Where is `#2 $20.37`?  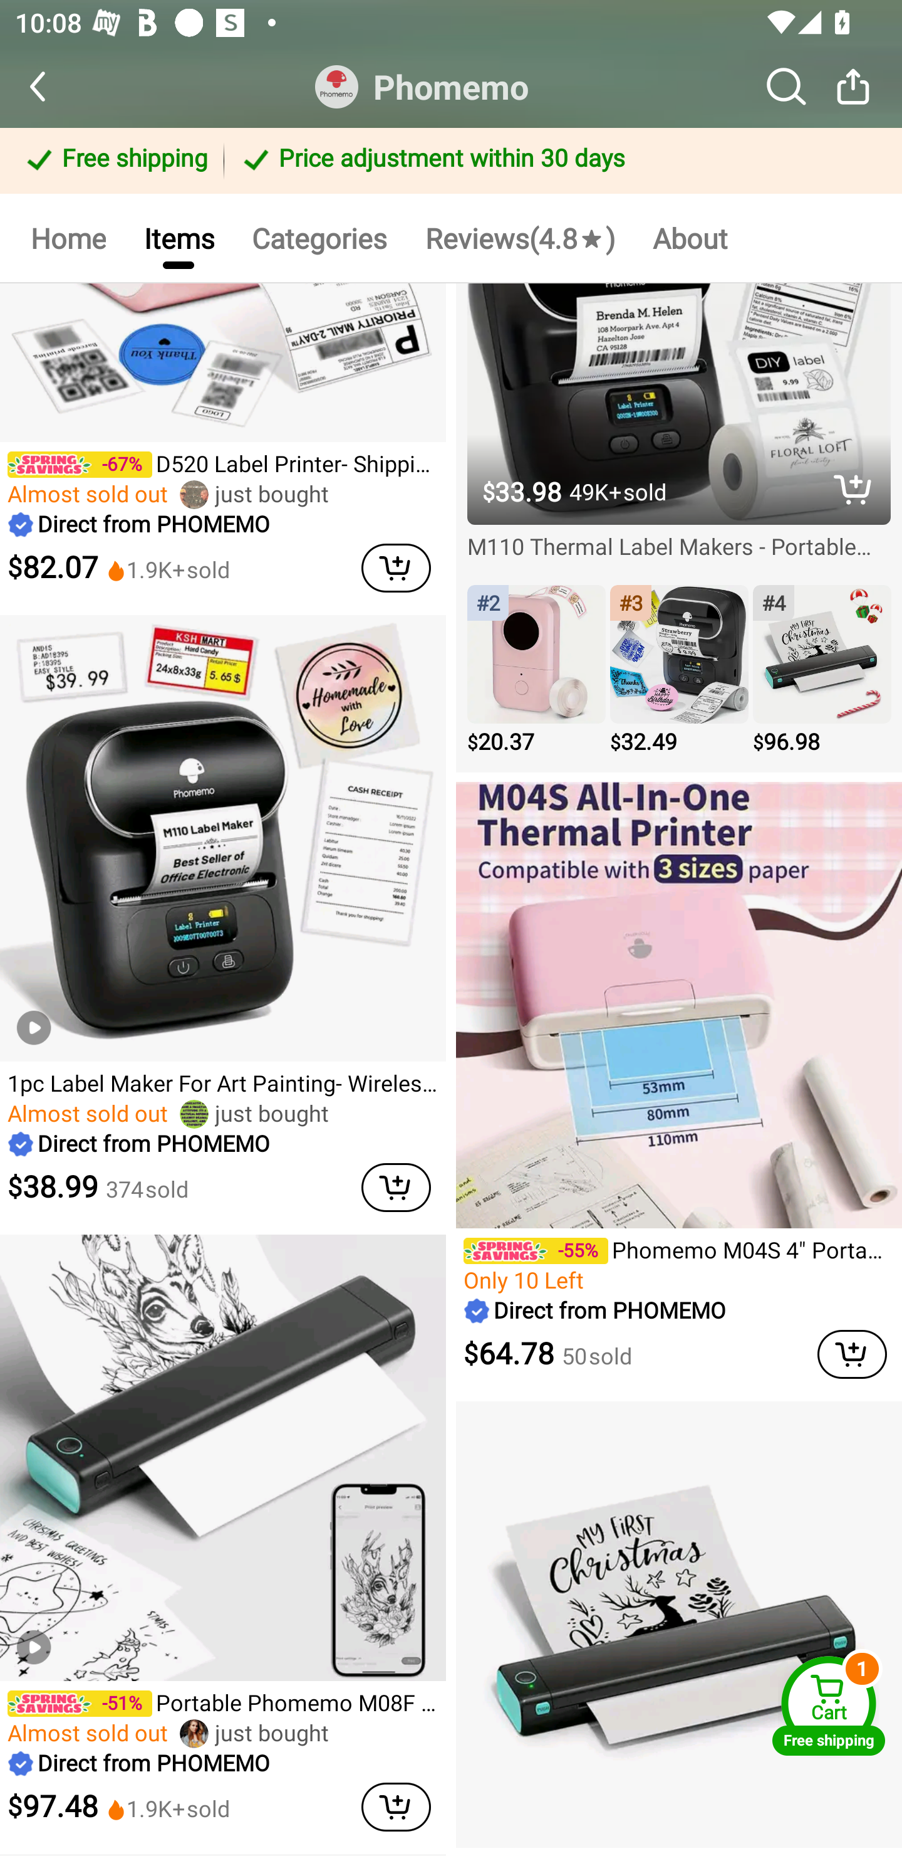
#2 $20.37 is located at coordinates (536, 671).